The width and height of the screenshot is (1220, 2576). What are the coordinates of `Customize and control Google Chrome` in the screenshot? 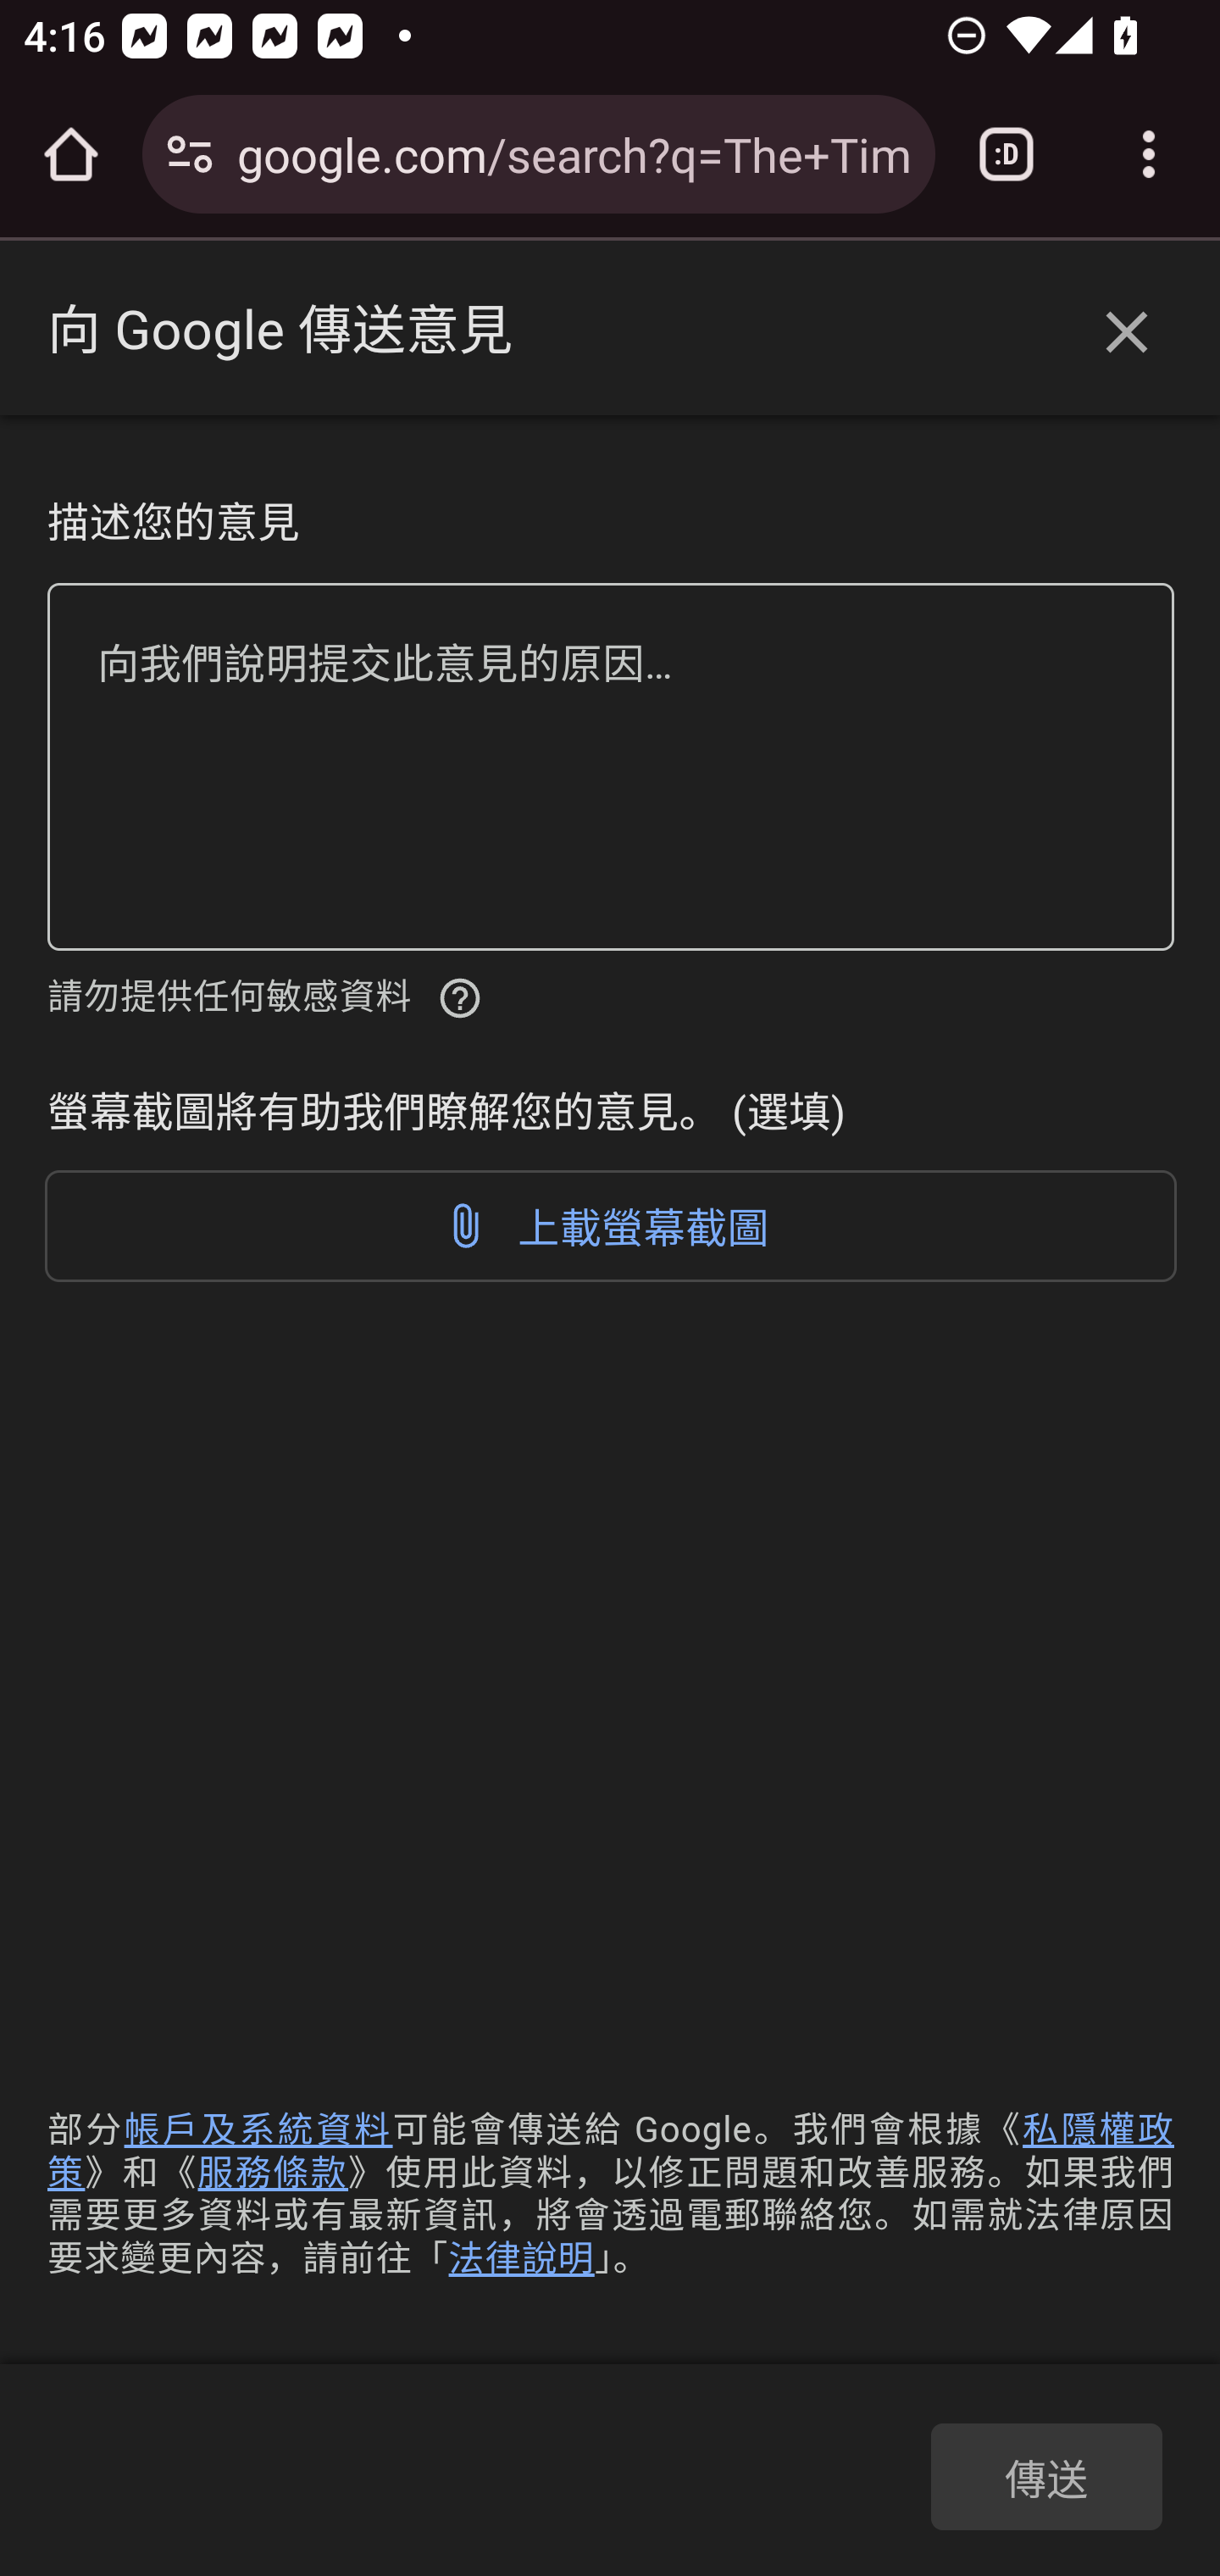 It's located at (1149, 154).